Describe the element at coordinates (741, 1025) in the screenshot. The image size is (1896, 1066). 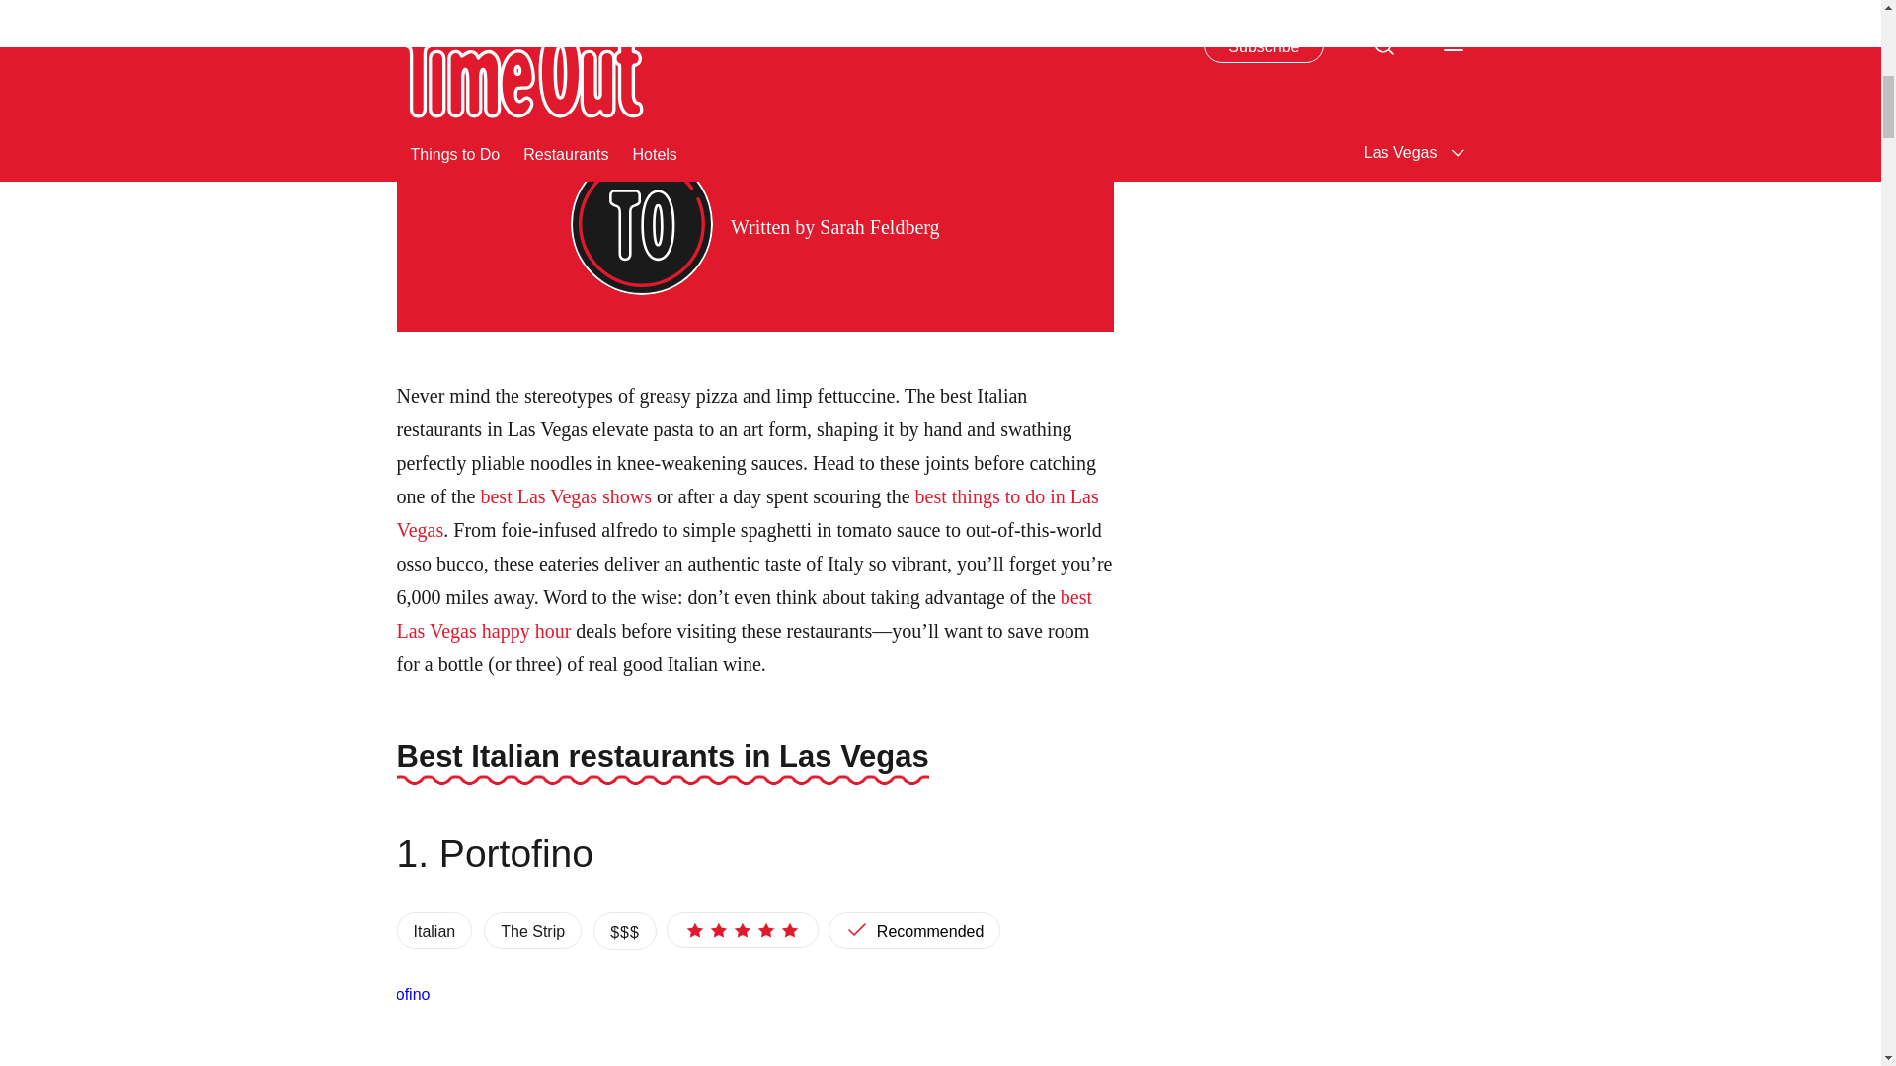
I see `Portofino` at that location.